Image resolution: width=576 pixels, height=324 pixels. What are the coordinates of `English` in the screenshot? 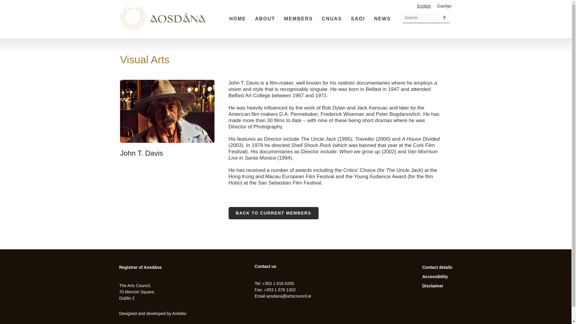 It's located at (424, 6).